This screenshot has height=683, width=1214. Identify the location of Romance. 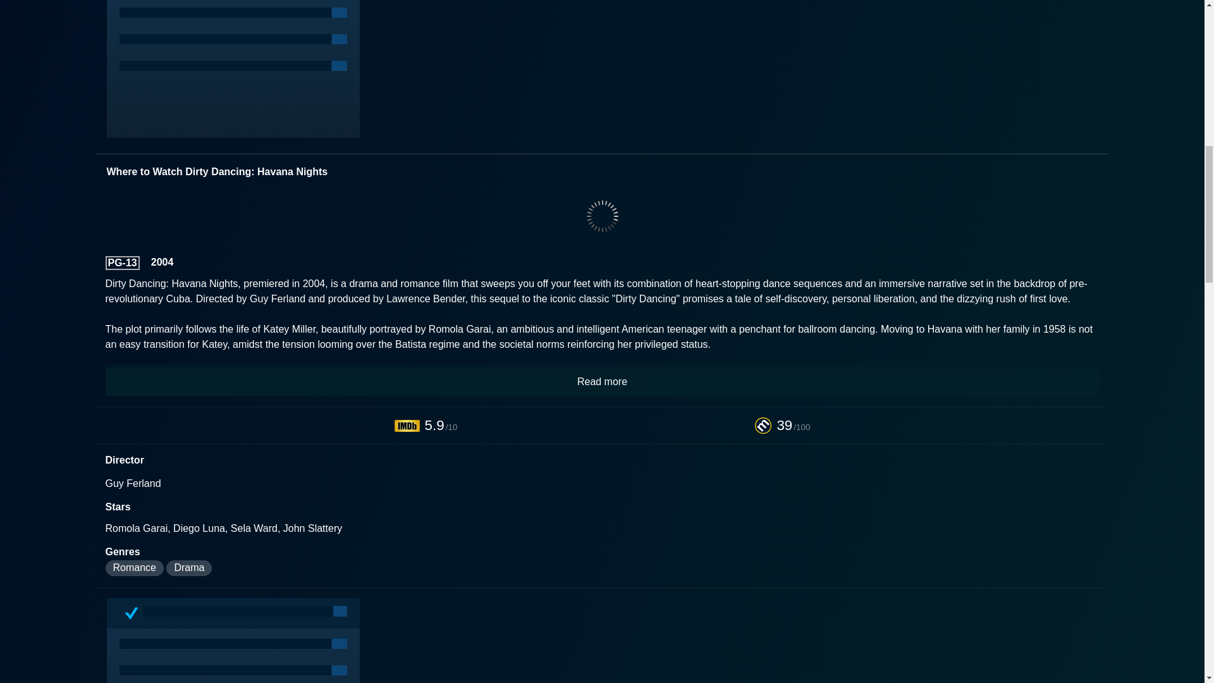
(133, 568).